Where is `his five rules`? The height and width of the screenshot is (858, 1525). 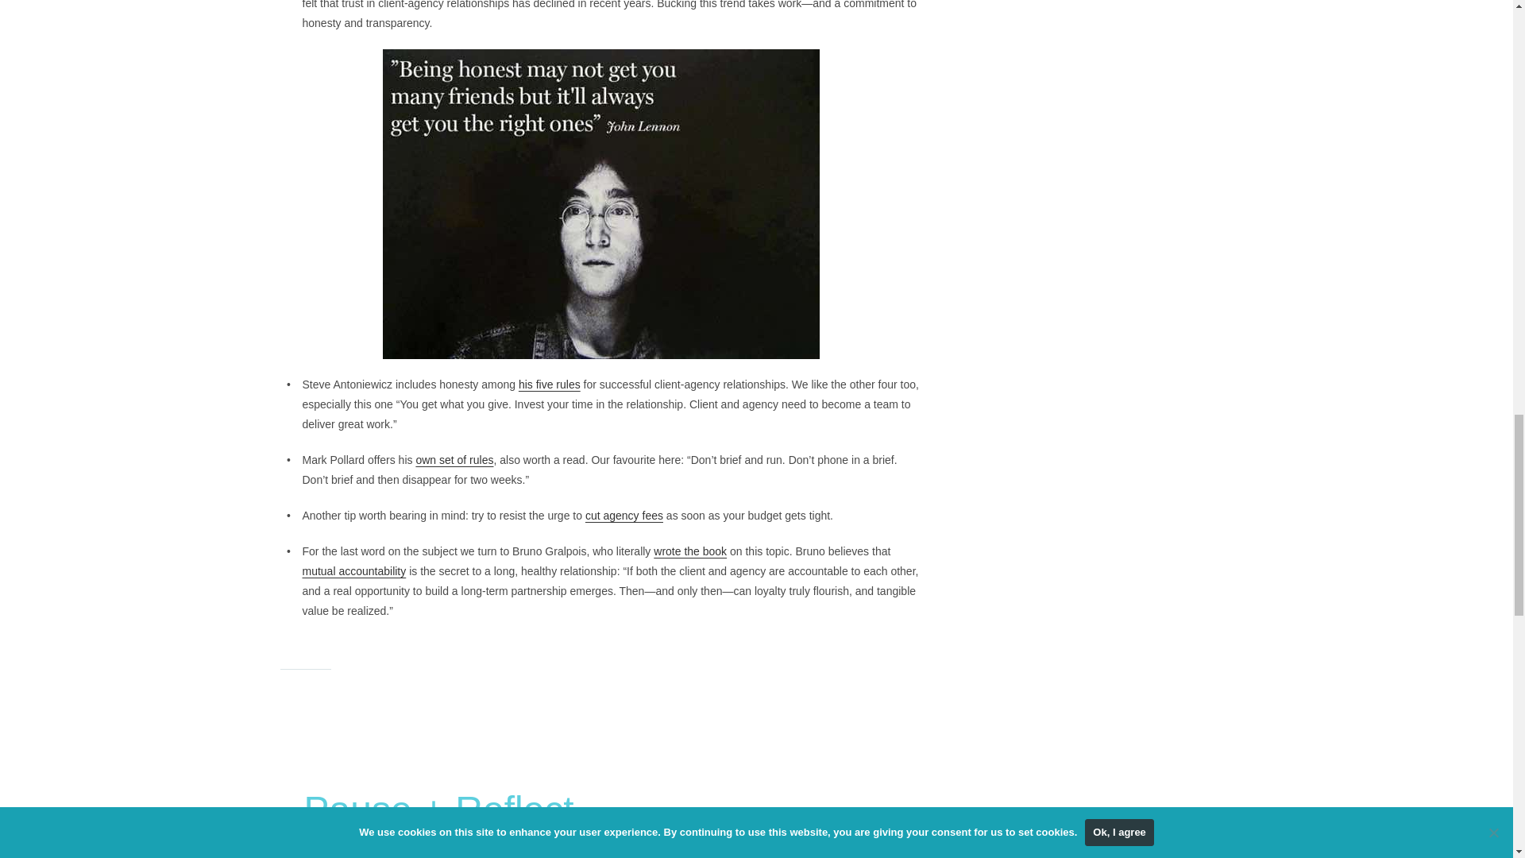
his five rules is located at coordinates (550, 385).